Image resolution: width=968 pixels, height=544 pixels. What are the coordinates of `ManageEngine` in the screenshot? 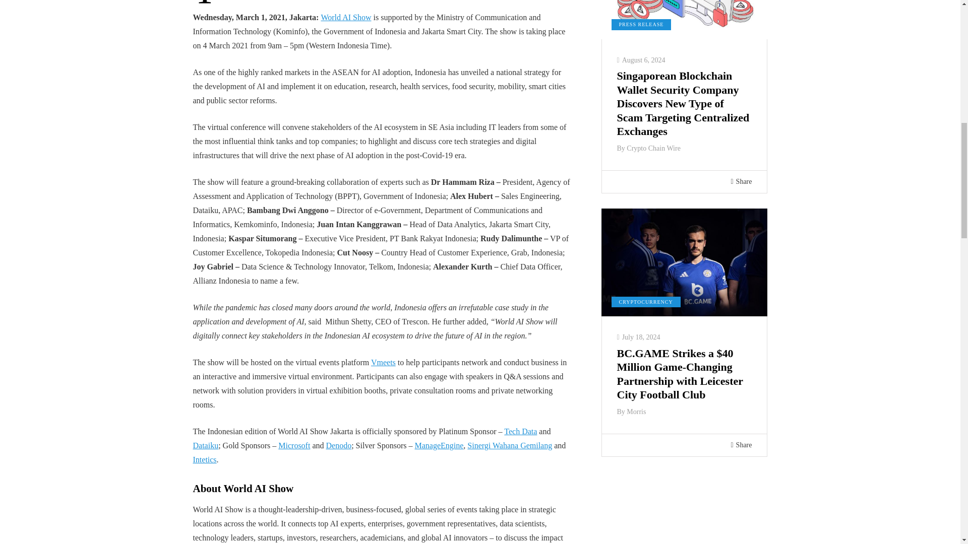 It's located at (439, 445).